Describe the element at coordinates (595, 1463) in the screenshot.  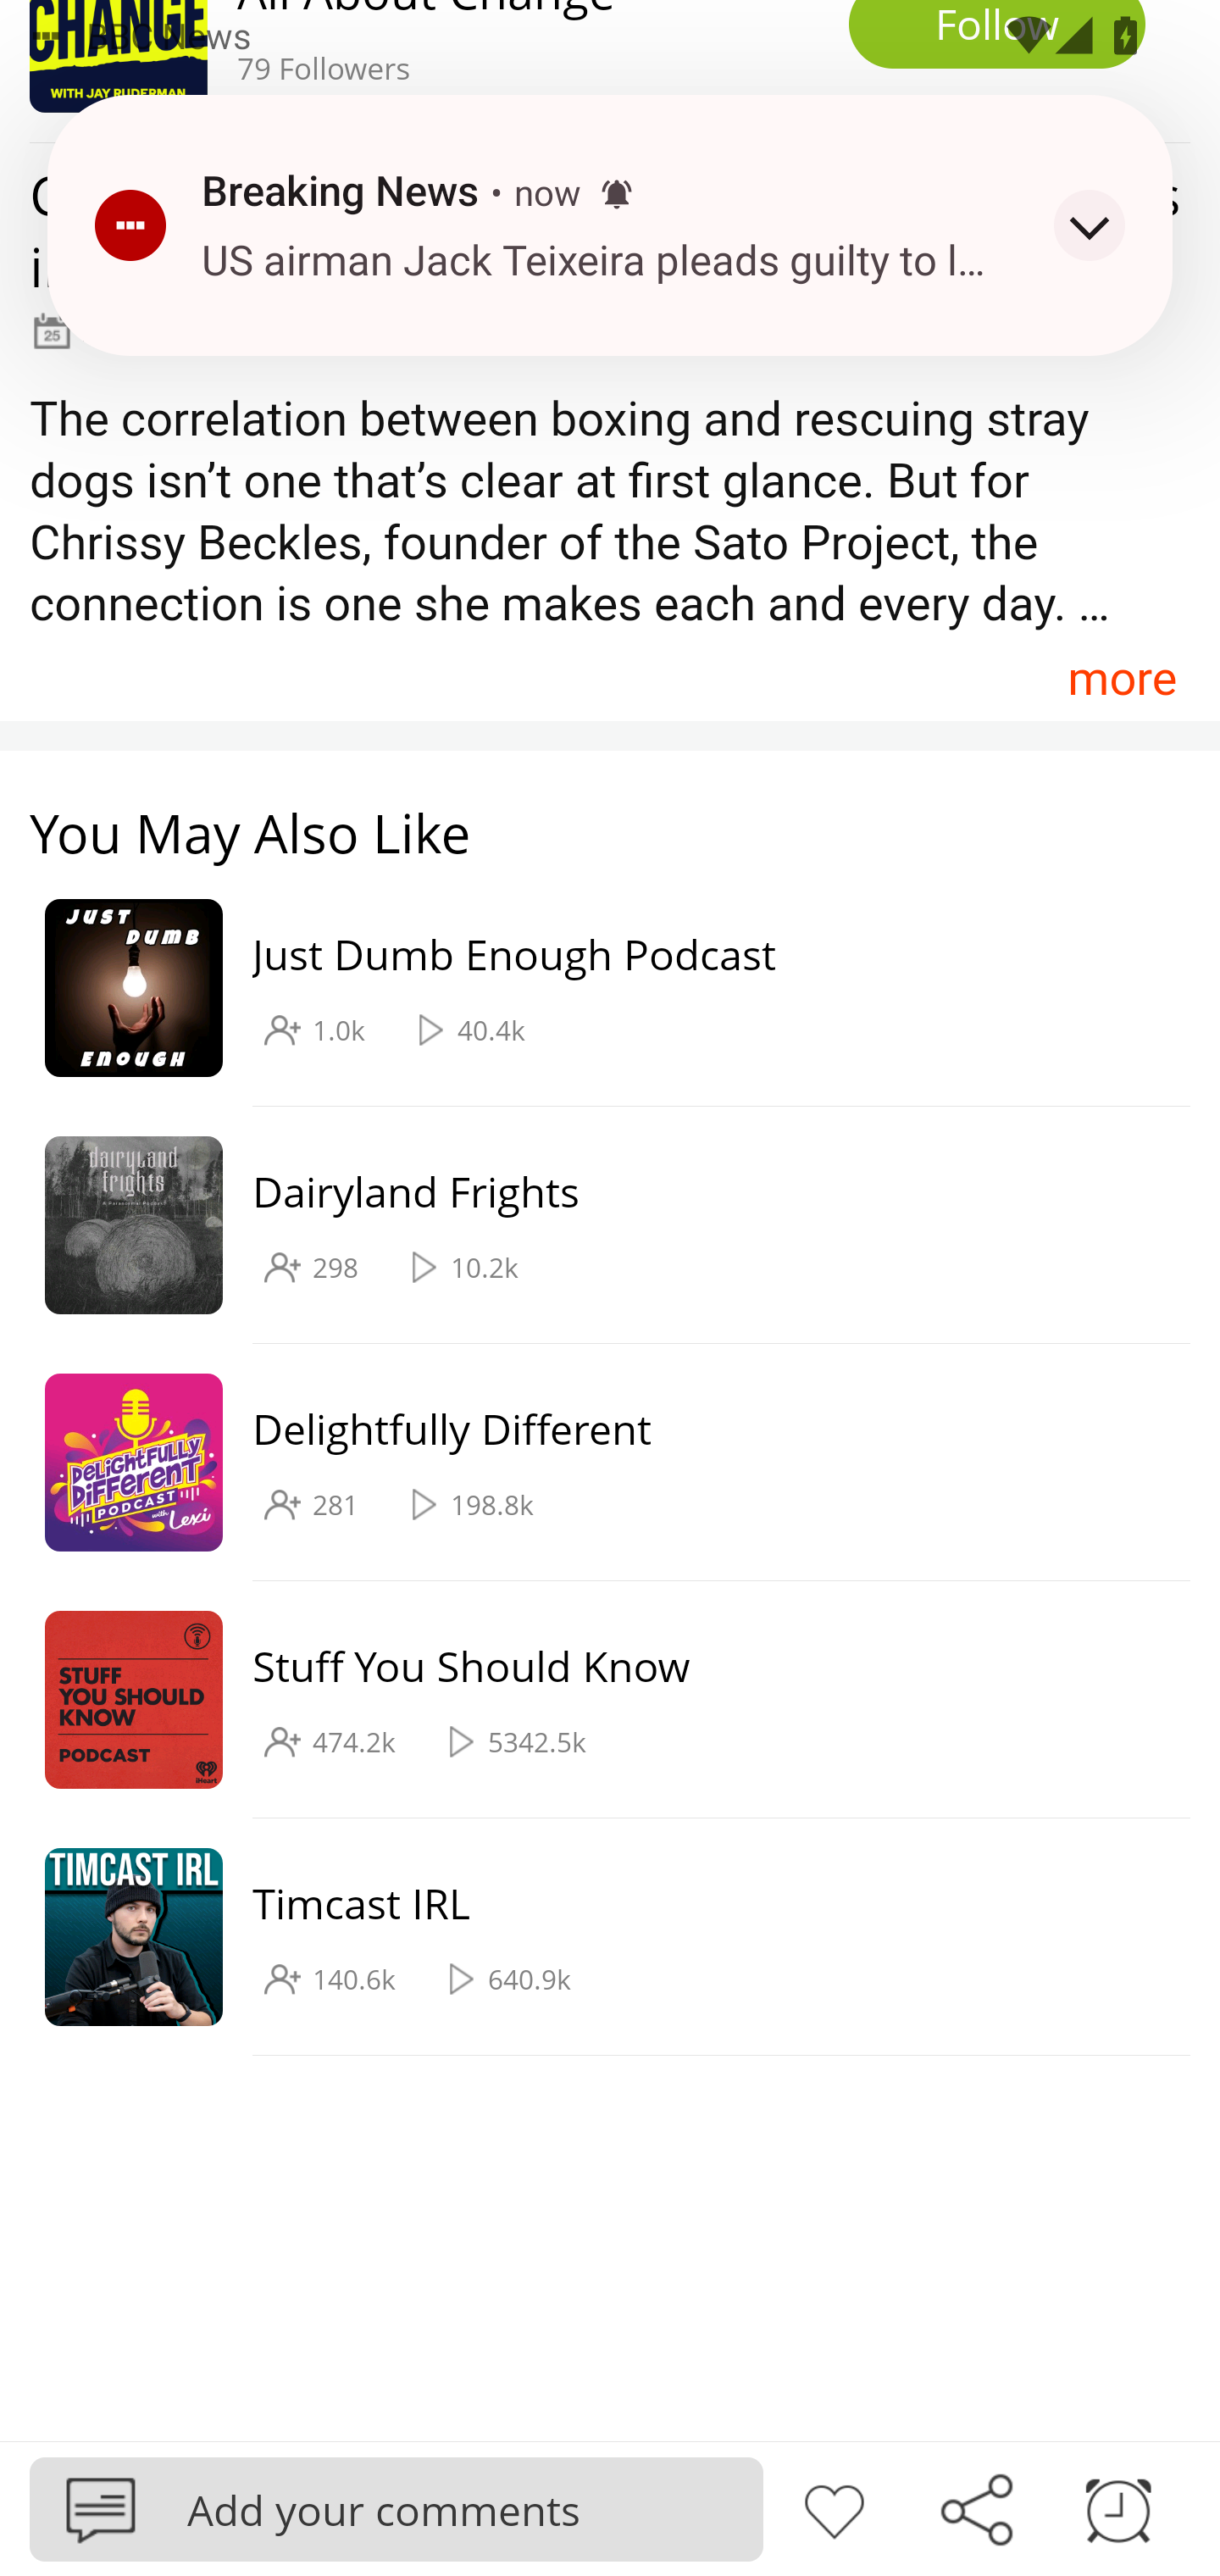
I see `Delightfully Different 281 198.8k` at that location.